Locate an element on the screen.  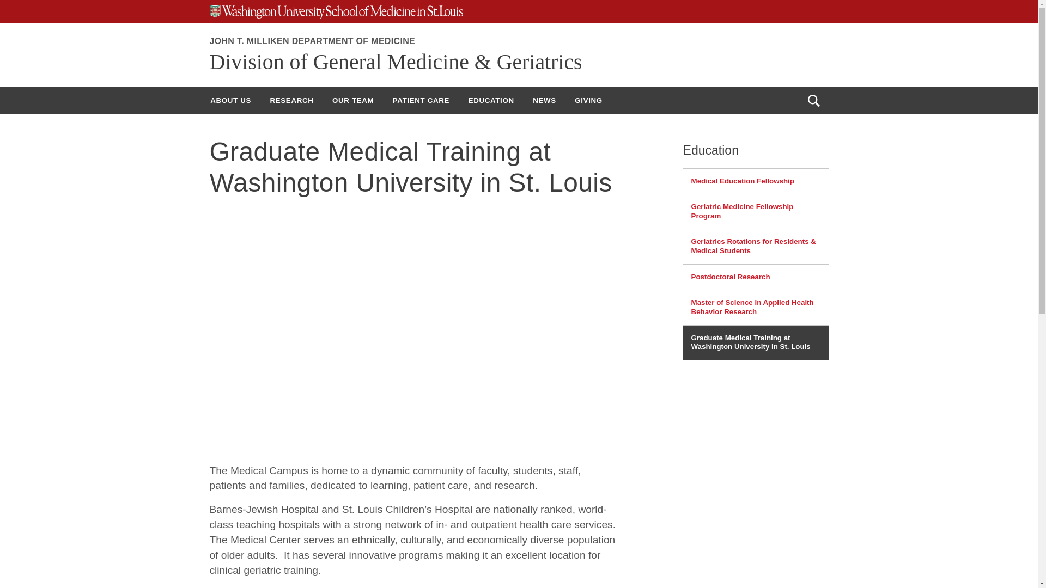
EDUCATION is located at coordinates (491, 100).